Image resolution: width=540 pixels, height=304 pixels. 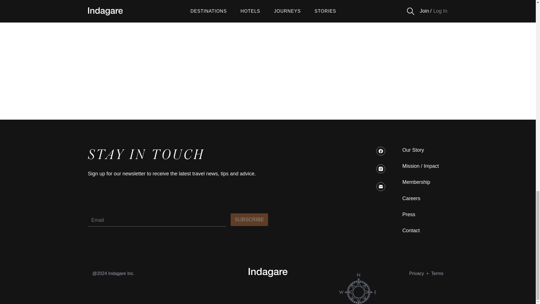 I want to click on Careers, so click(x=411, y=199).